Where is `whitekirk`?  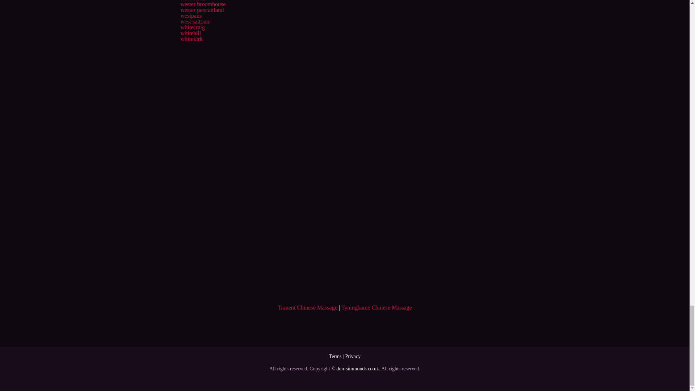 whitekirk is located at coordinates (191, 39).